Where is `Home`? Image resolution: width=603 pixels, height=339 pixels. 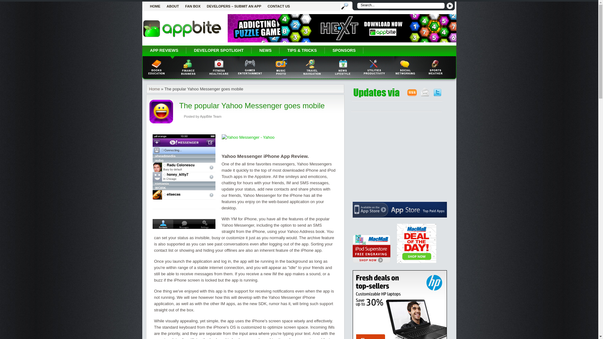
Home is located at coordinates (155, 6).